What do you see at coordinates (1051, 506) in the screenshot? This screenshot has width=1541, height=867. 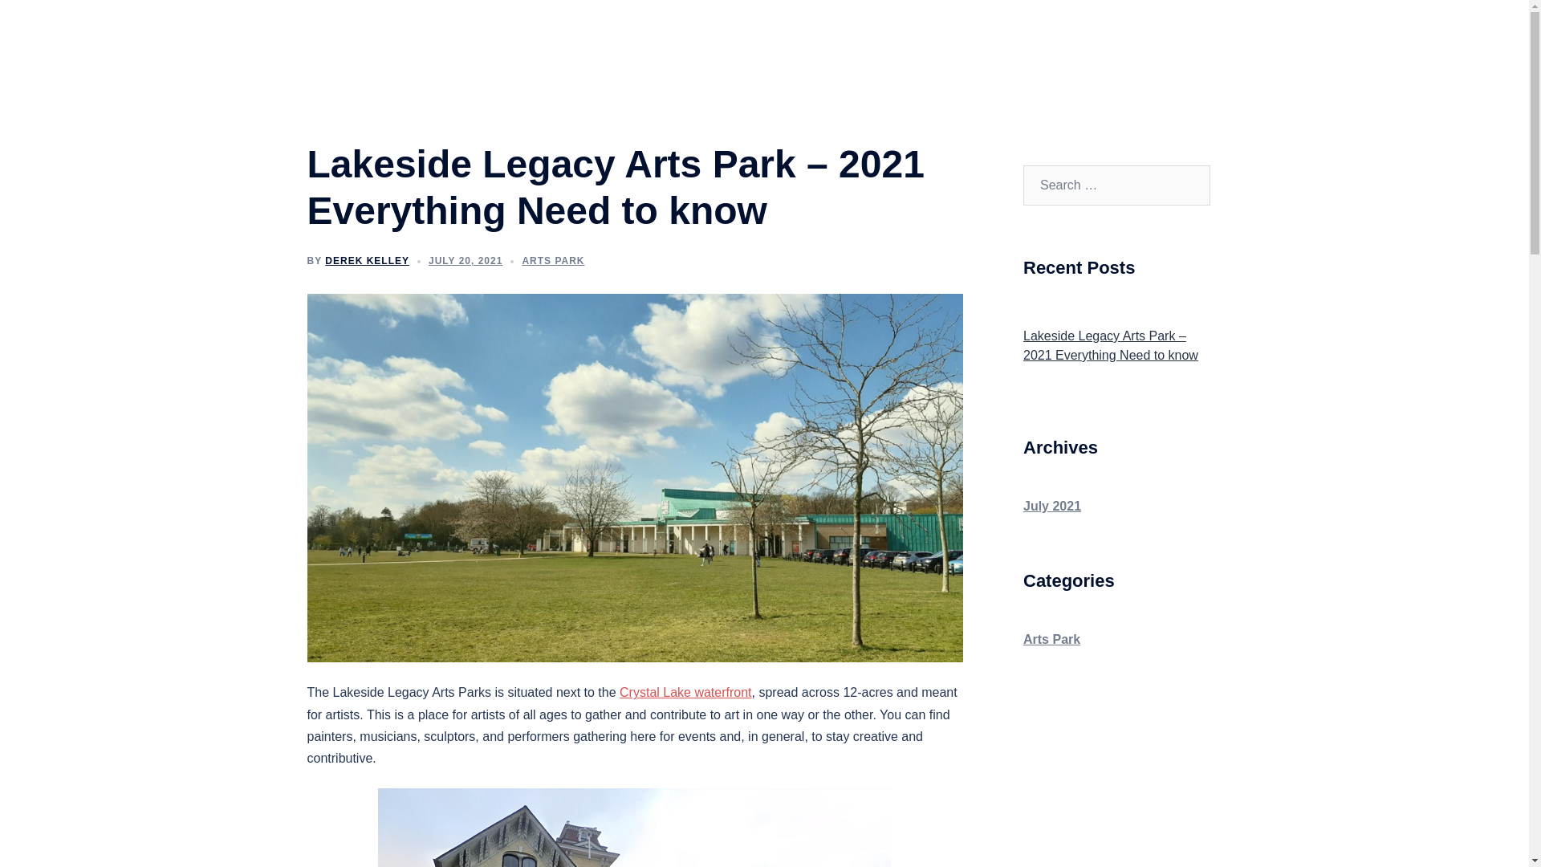 I see `July 2021` at bounding box center [1051, 506].